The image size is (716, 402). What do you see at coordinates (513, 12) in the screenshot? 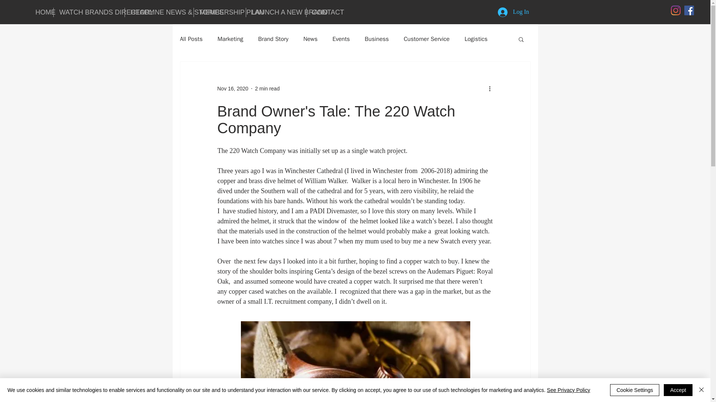
I see `Log In` at bounding box center [513, 12].